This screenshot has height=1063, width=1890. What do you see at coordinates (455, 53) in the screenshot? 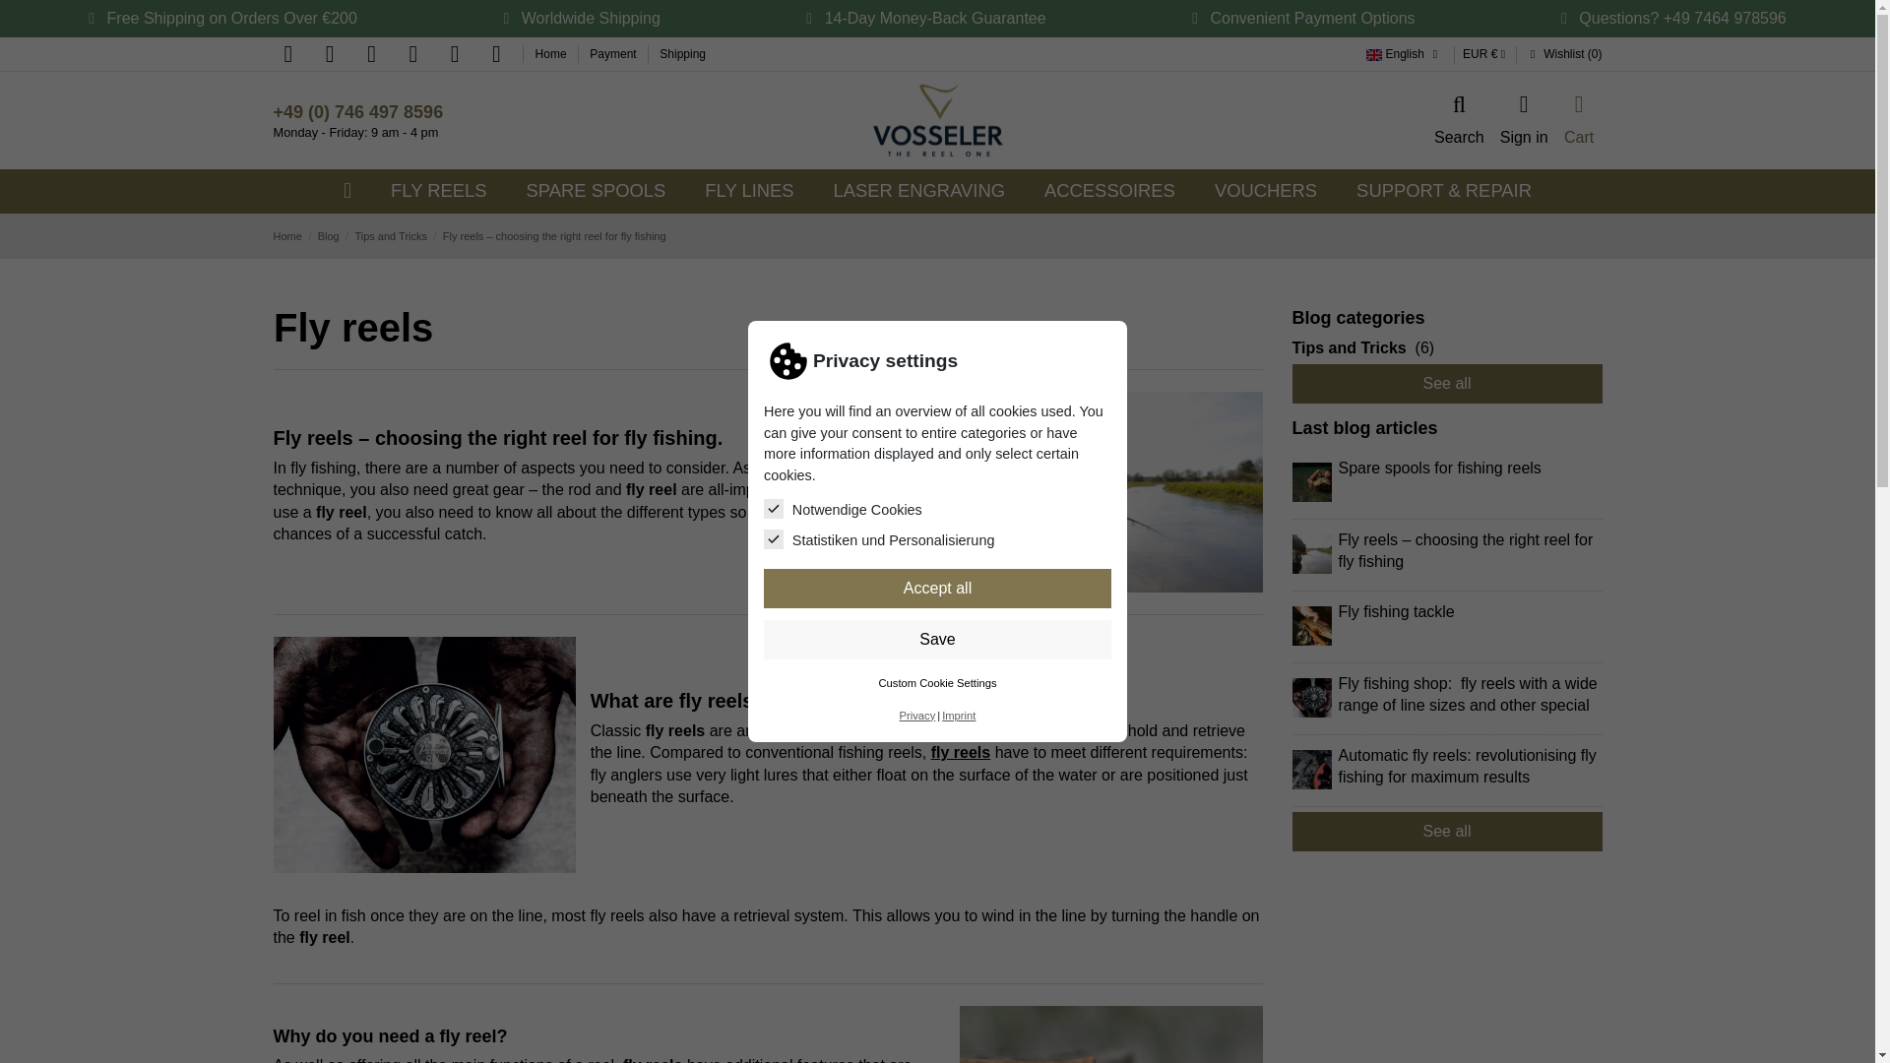
I see `youtube` at bounding box center [455, 53].